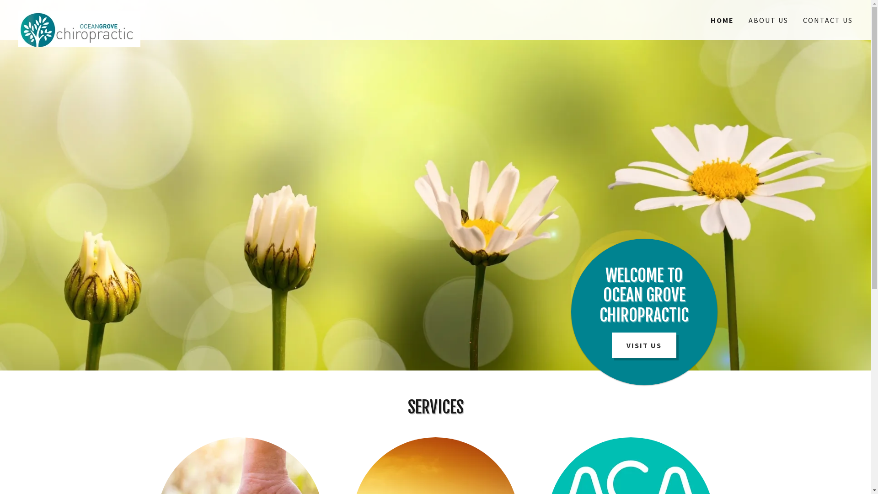 The image size is (878, 494). Describe the element at coordinates (828, 20) in the screenshot. I see `CONTACT US` at that location.